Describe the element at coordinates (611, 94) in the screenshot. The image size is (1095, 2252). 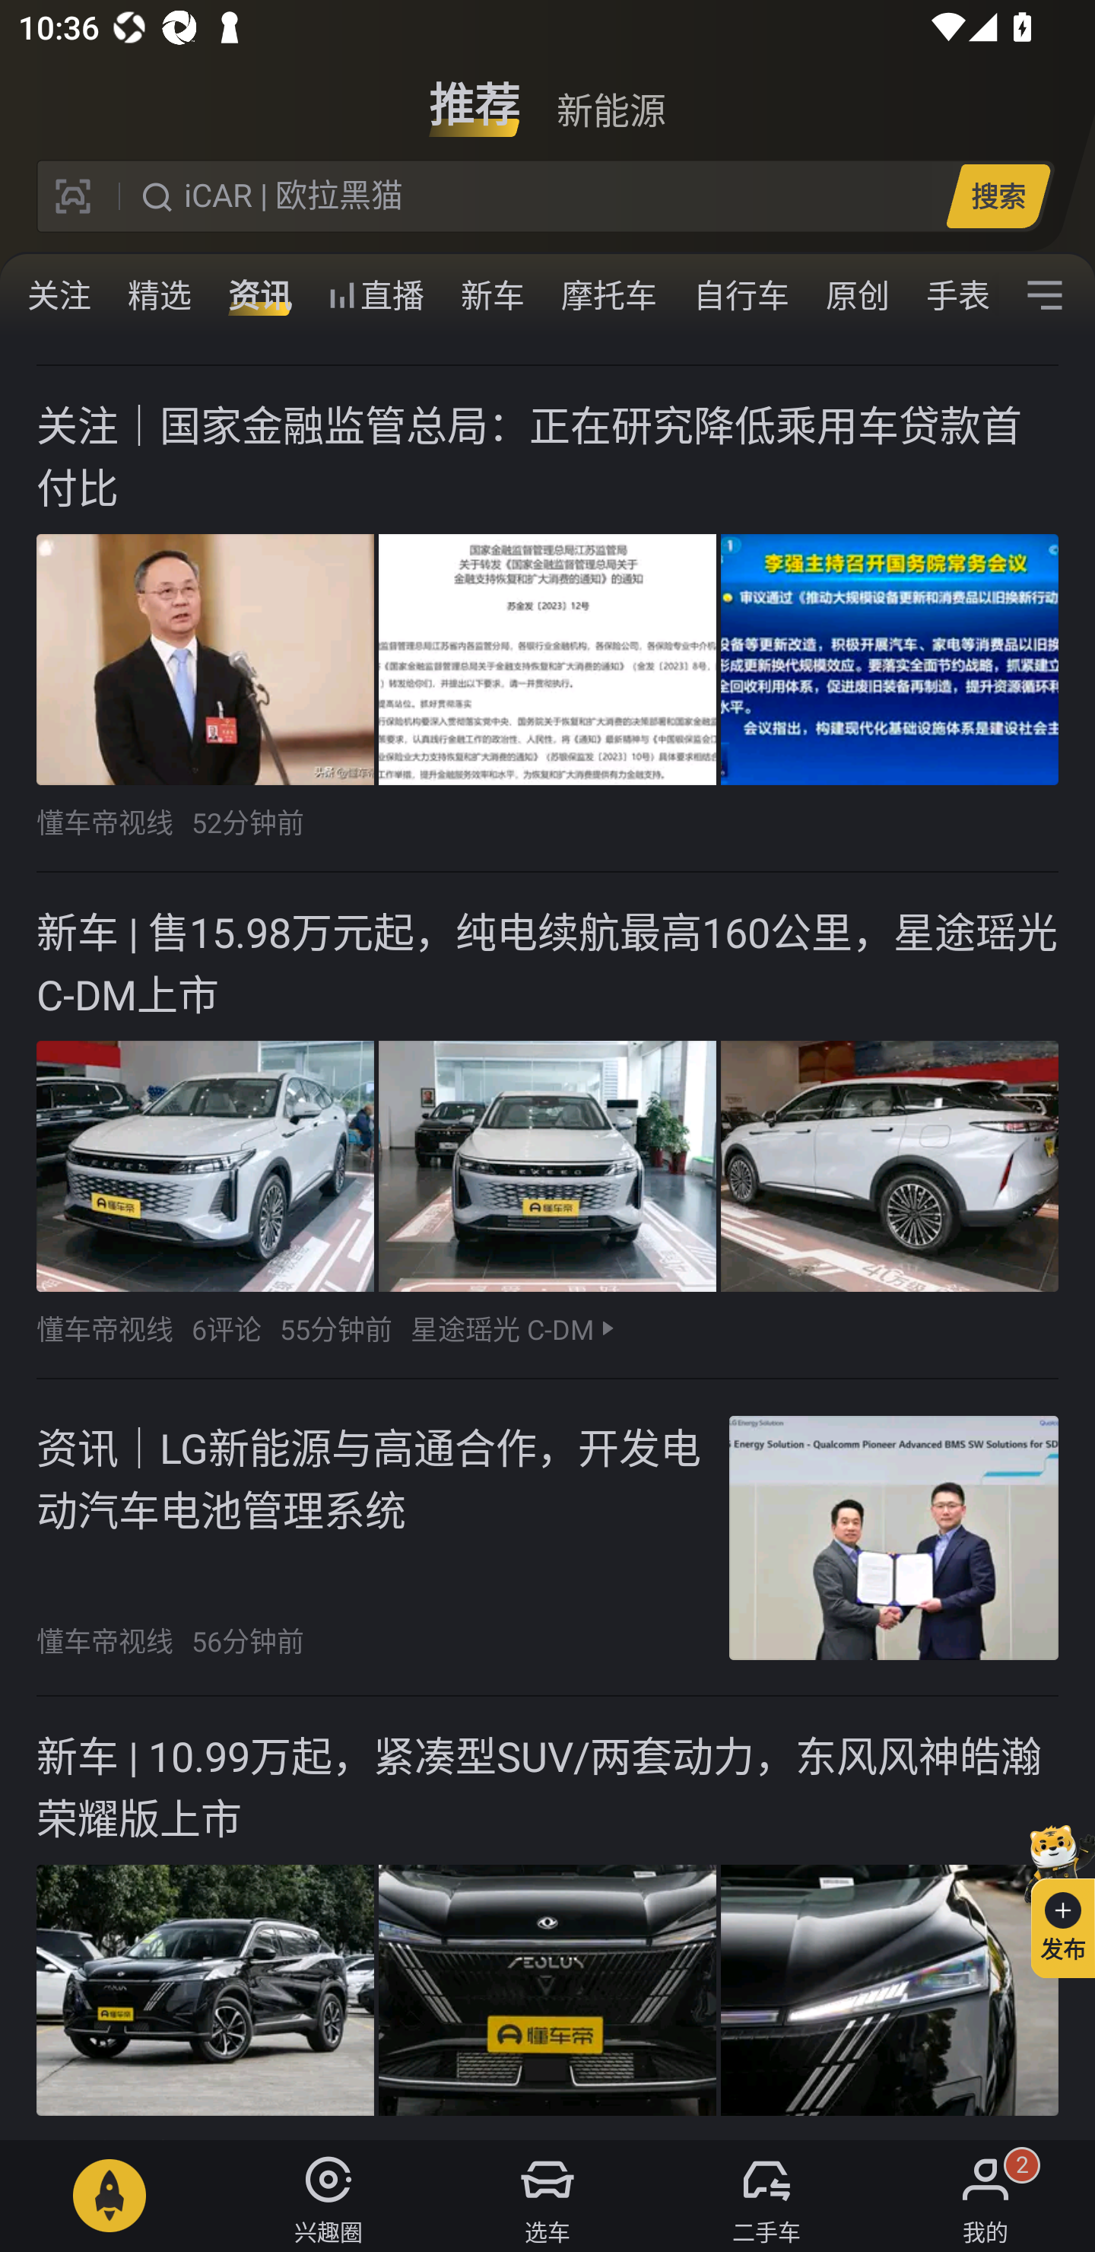
I see `新能源` at that location.